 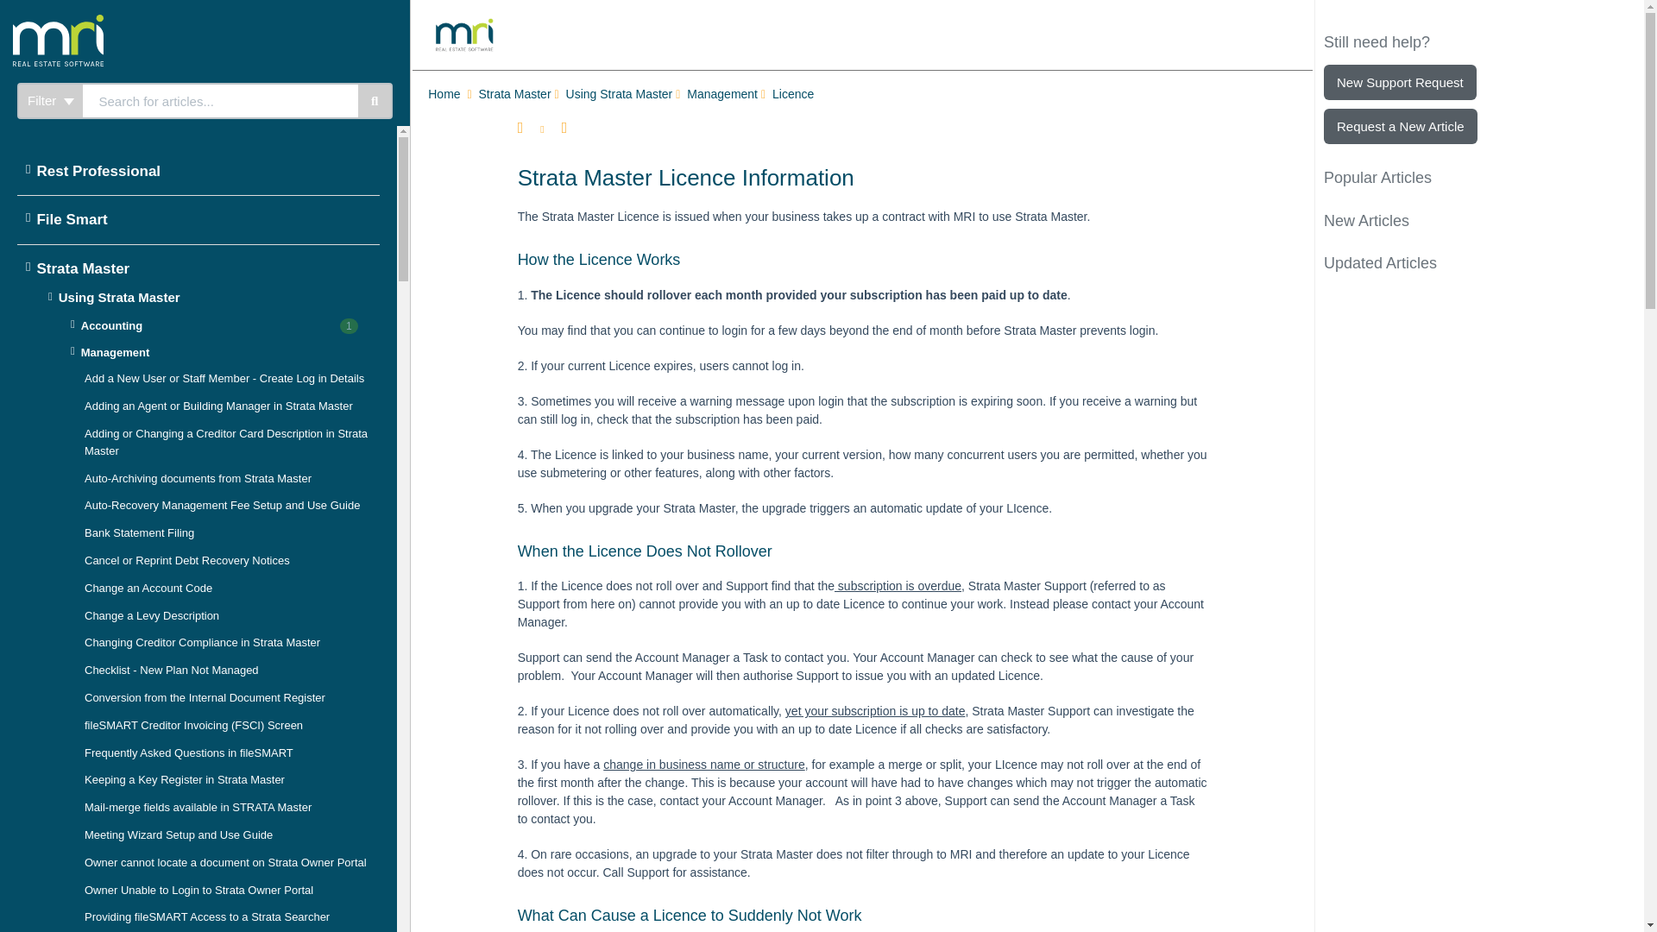 I want to click on Search, so click(x=219, y=101).